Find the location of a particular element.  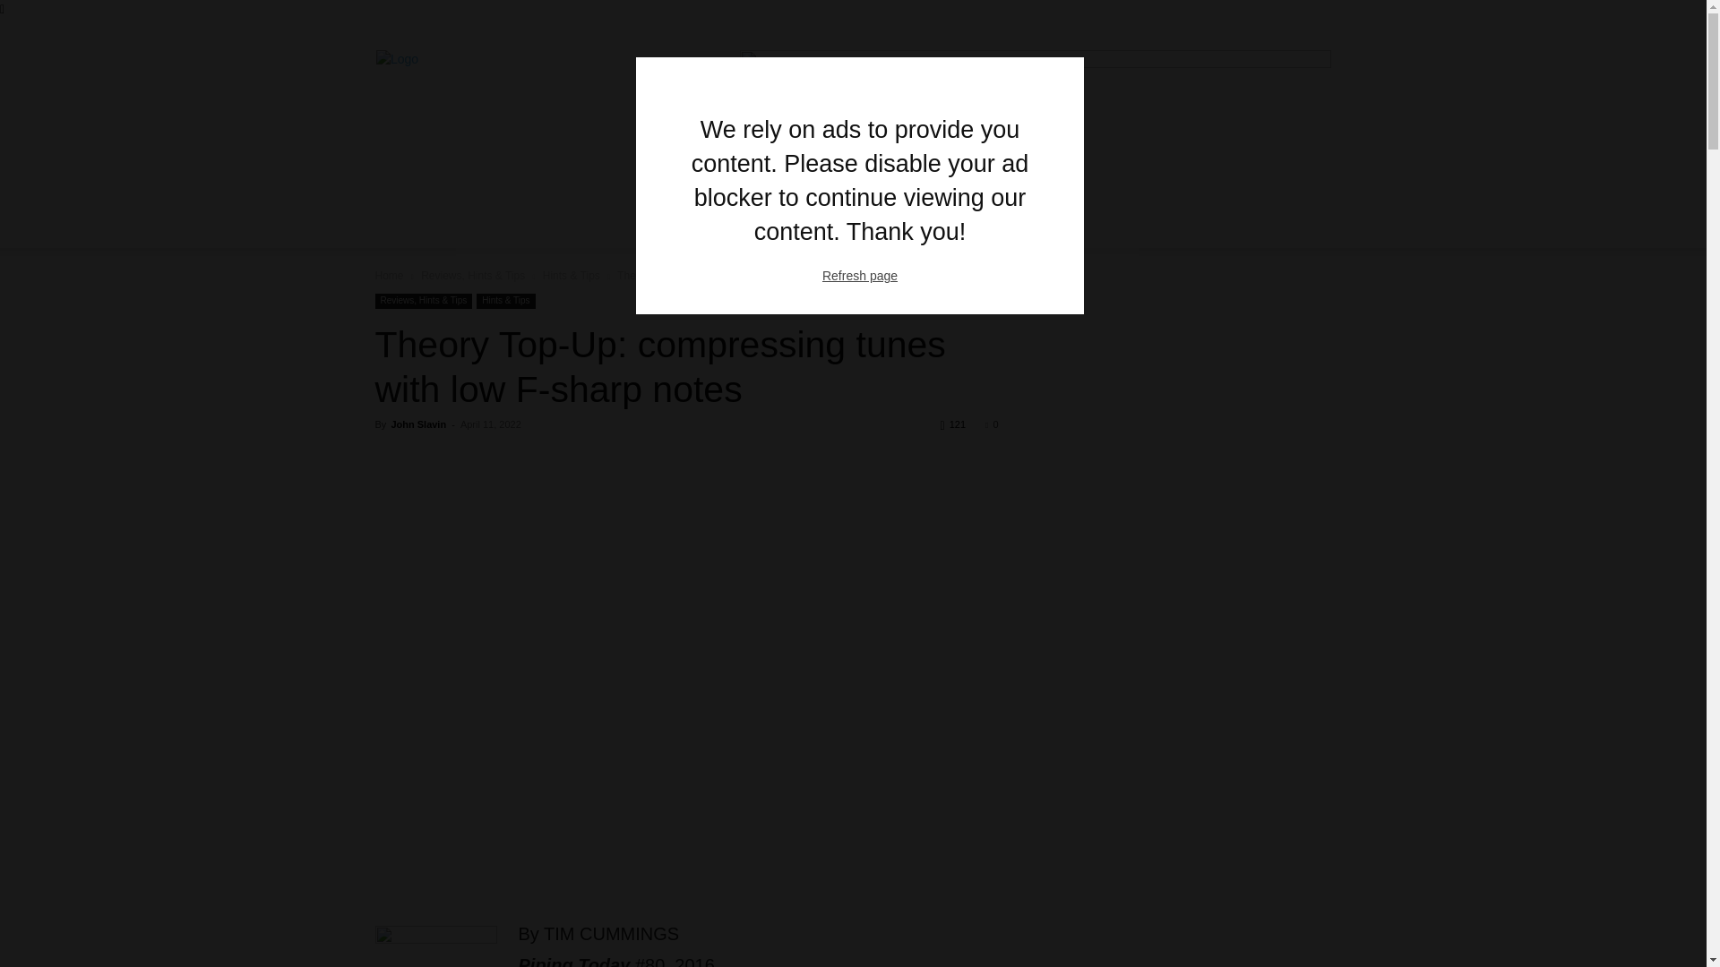

NEWS is located at coordinates (835, 183).